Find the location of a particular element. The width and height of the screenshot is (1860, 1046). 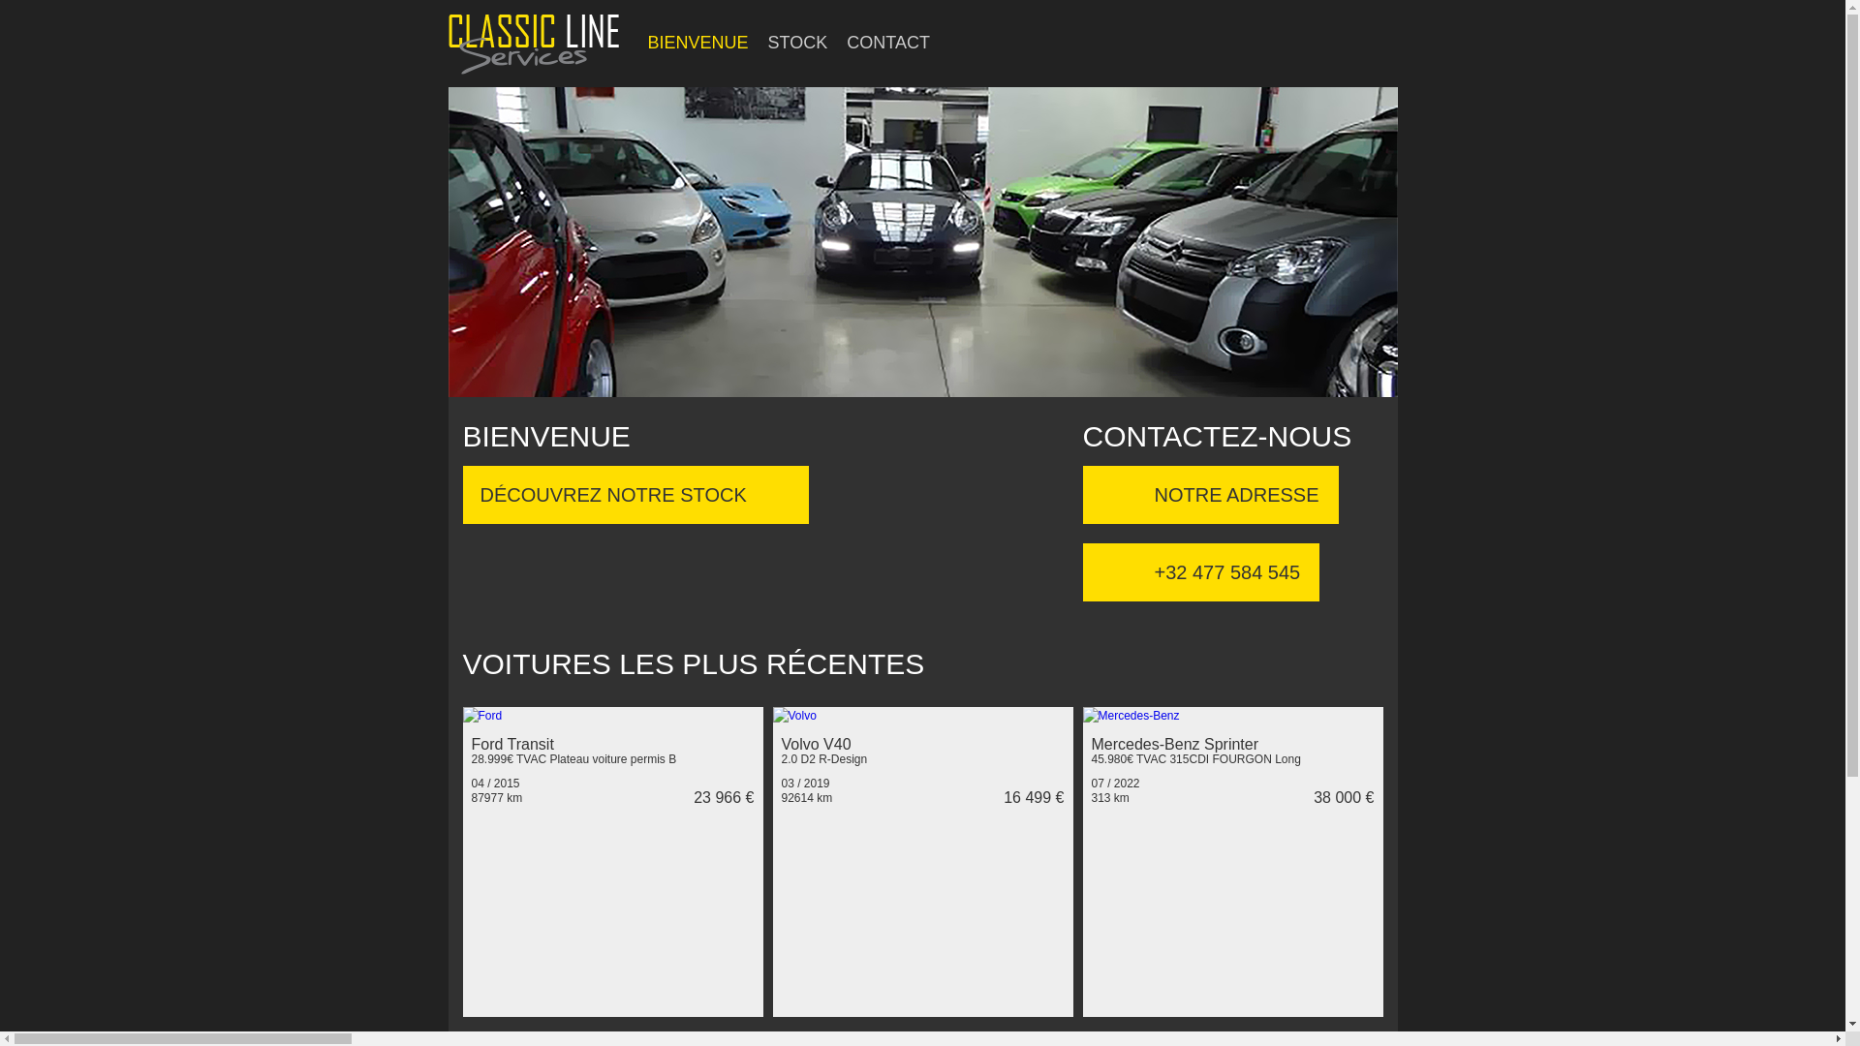

Ford is located at coordinates (482, 715).